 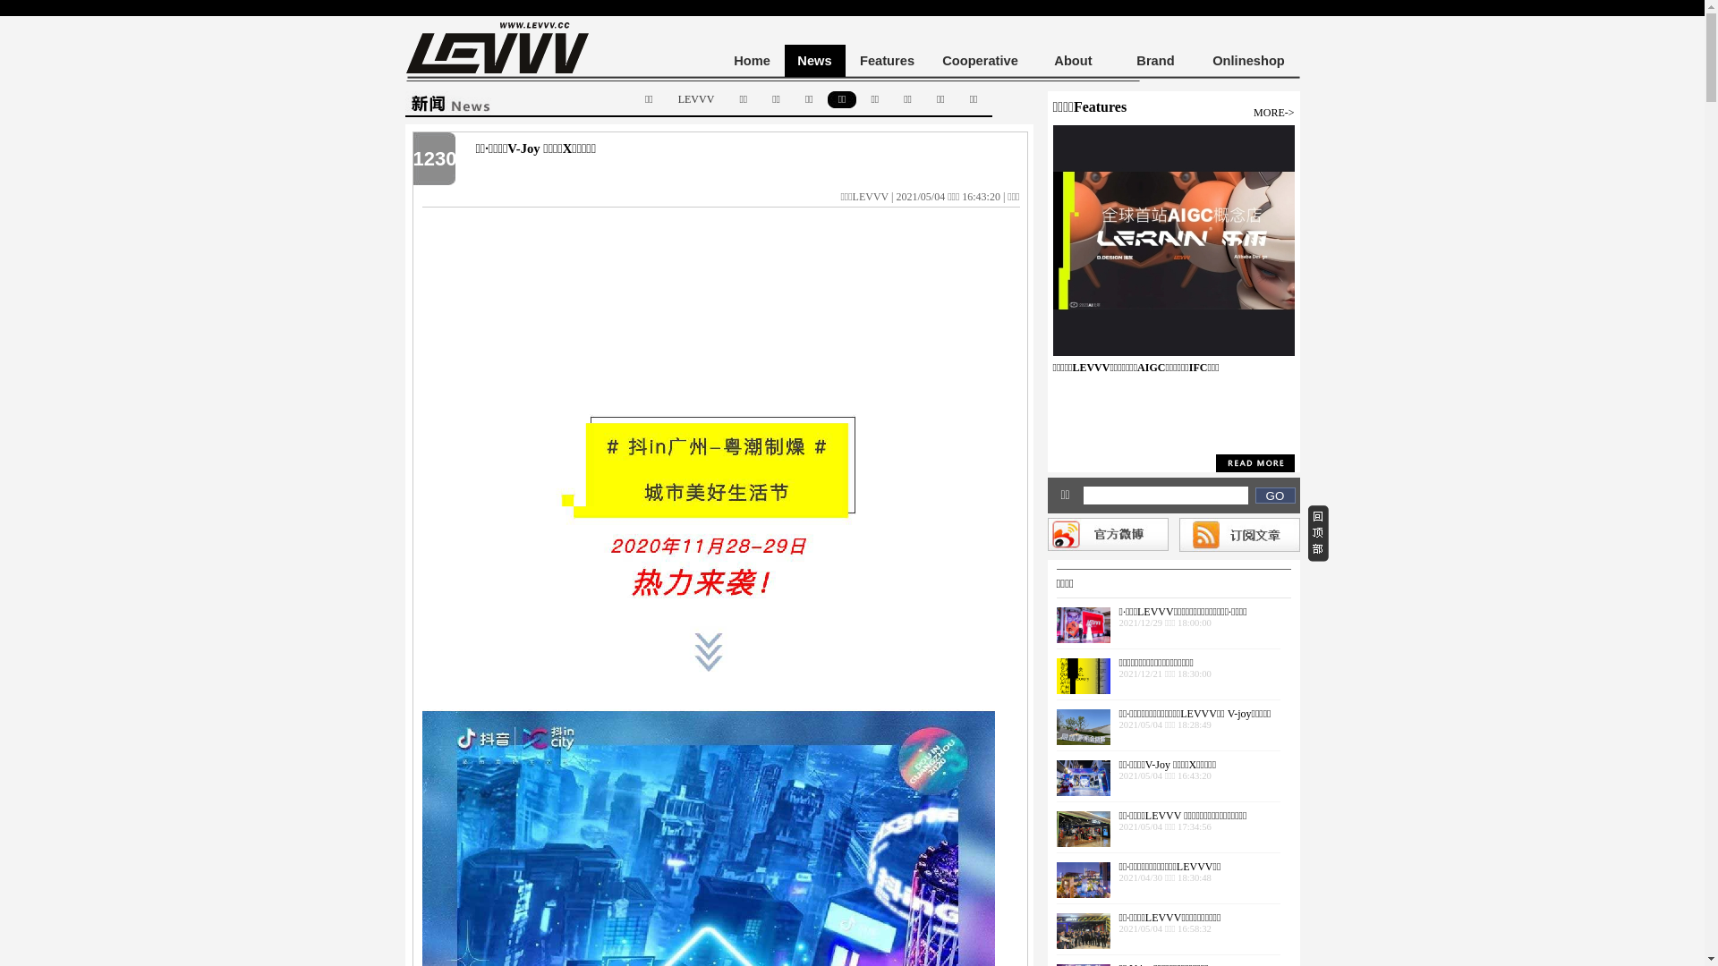 I want to click on Brand, so click(x=1155, y=61).